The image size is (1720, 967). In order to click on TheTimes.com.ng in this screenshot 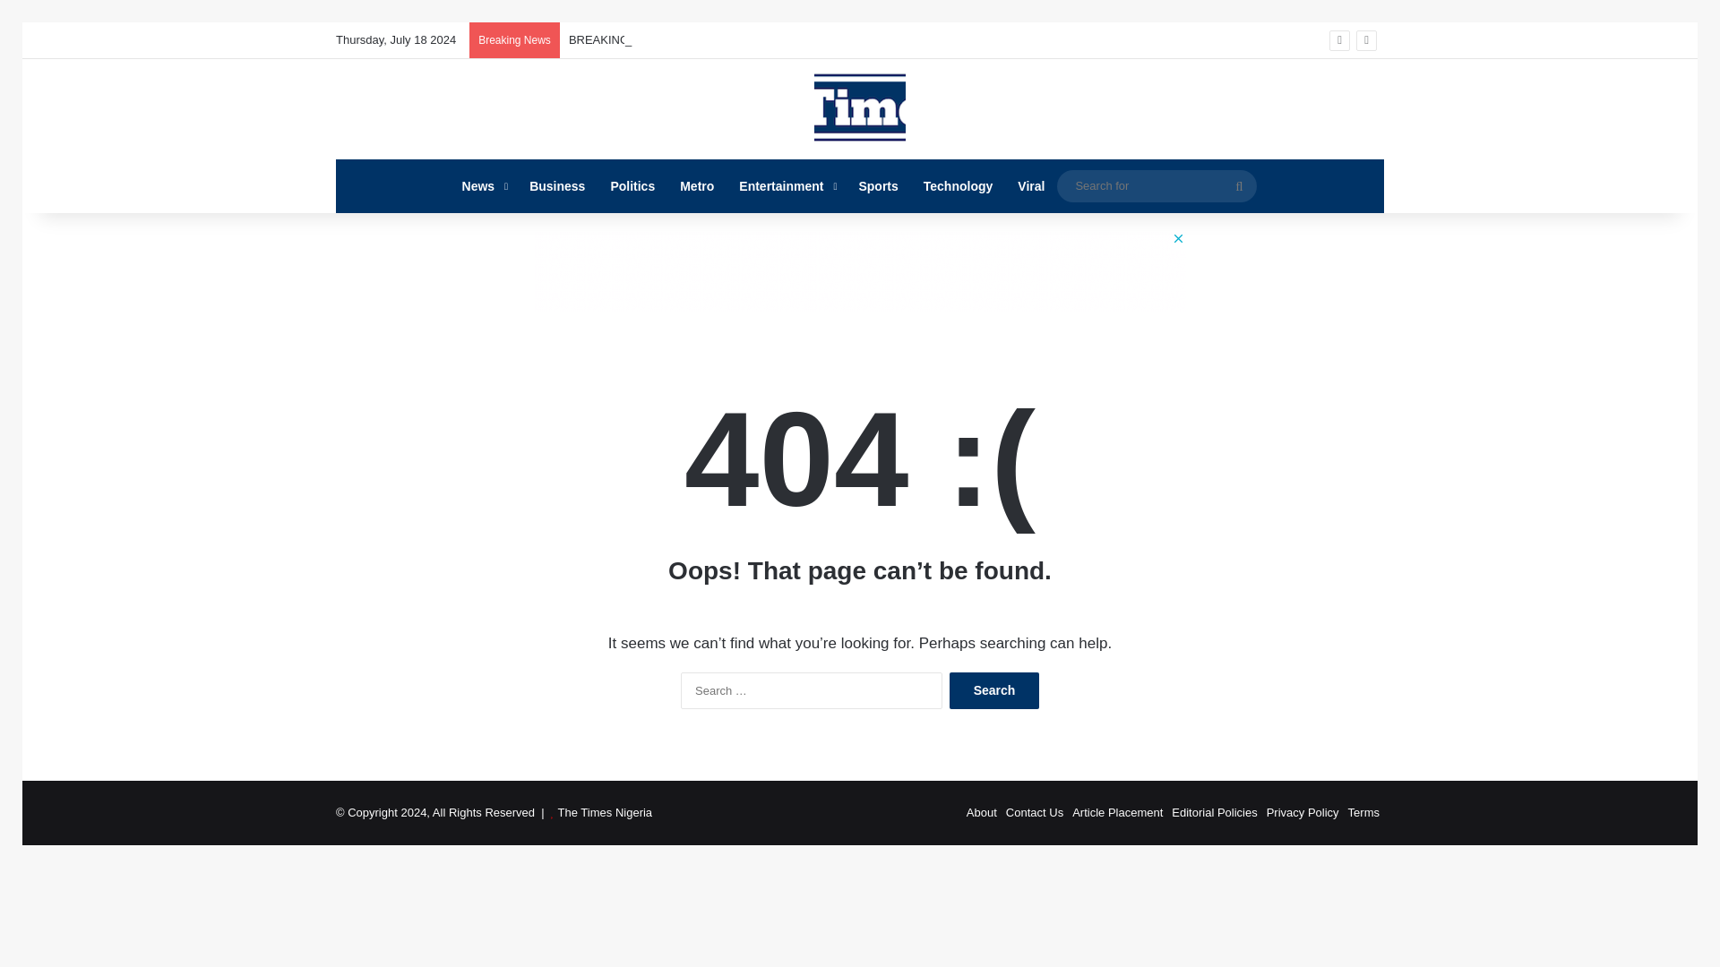, I will do `click(860, 109)`.